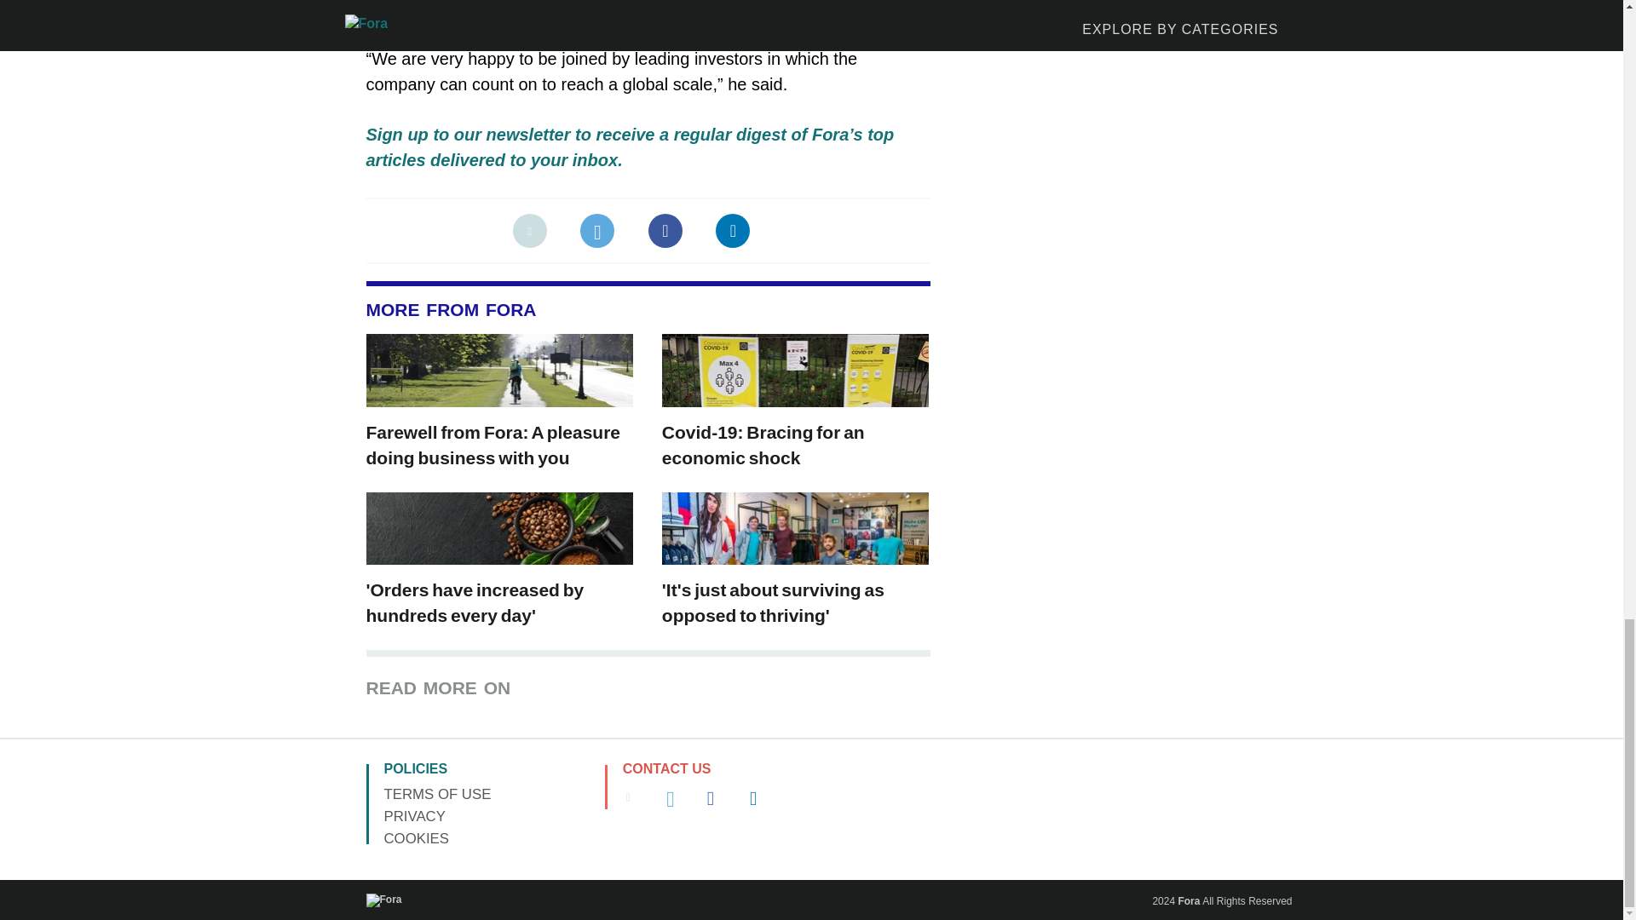  I want to click on COOKIES, so click(416, 838).